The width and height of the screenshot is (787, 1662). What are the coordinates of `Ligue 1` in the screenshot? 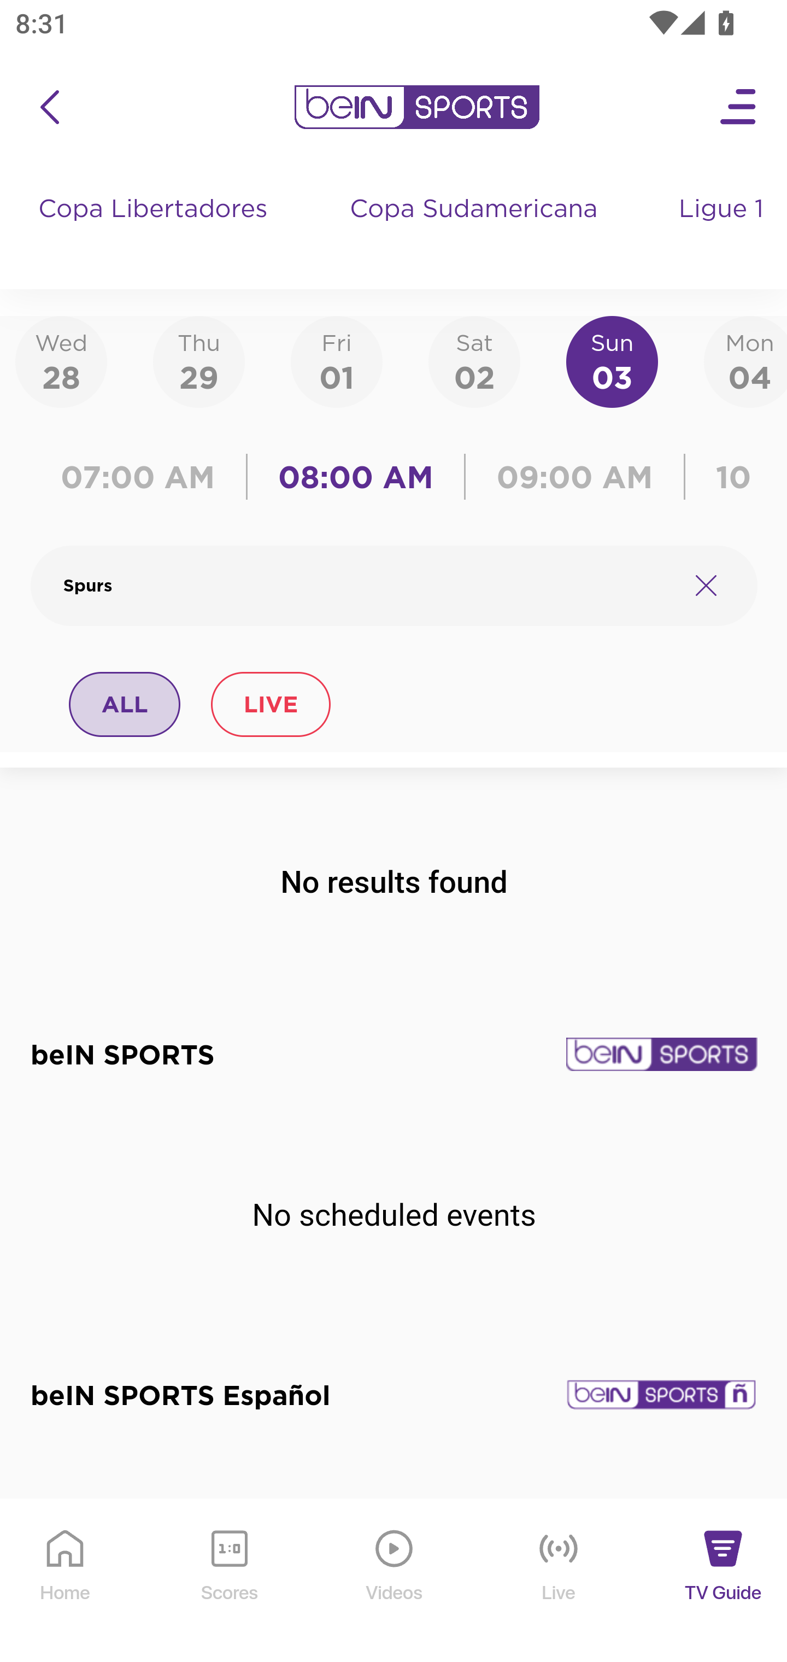 It's located at (723, 230).